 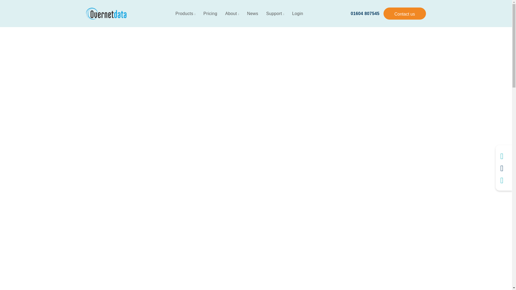 I want to click on News, so click(x=253, y=14).